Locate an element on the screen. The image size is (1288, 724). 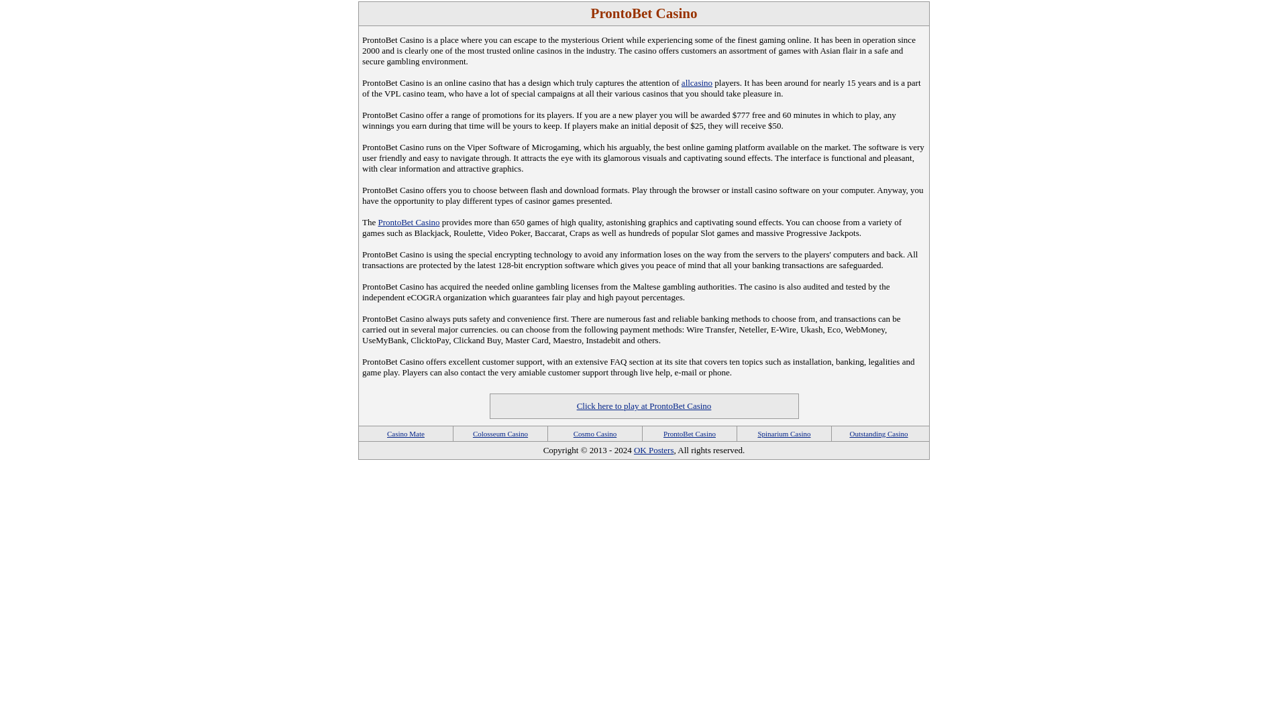
allcasino is located at coordinates (696, 82).